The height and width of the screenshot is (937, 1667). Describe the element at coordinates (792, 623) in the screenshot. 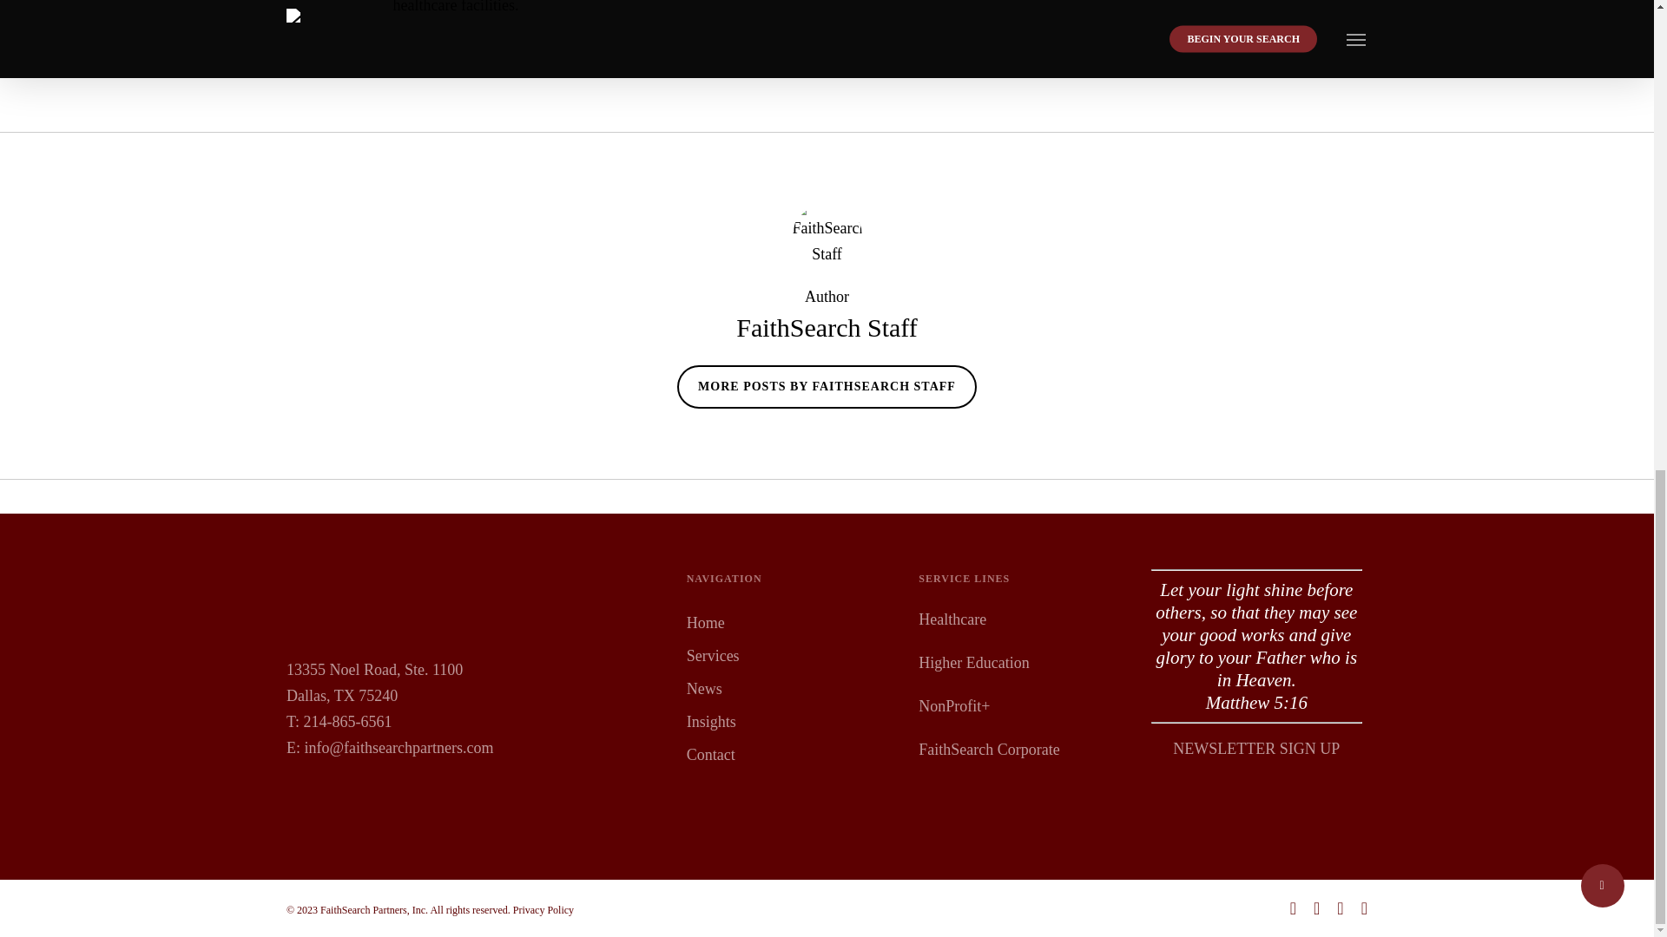

I see `Home` at that location.